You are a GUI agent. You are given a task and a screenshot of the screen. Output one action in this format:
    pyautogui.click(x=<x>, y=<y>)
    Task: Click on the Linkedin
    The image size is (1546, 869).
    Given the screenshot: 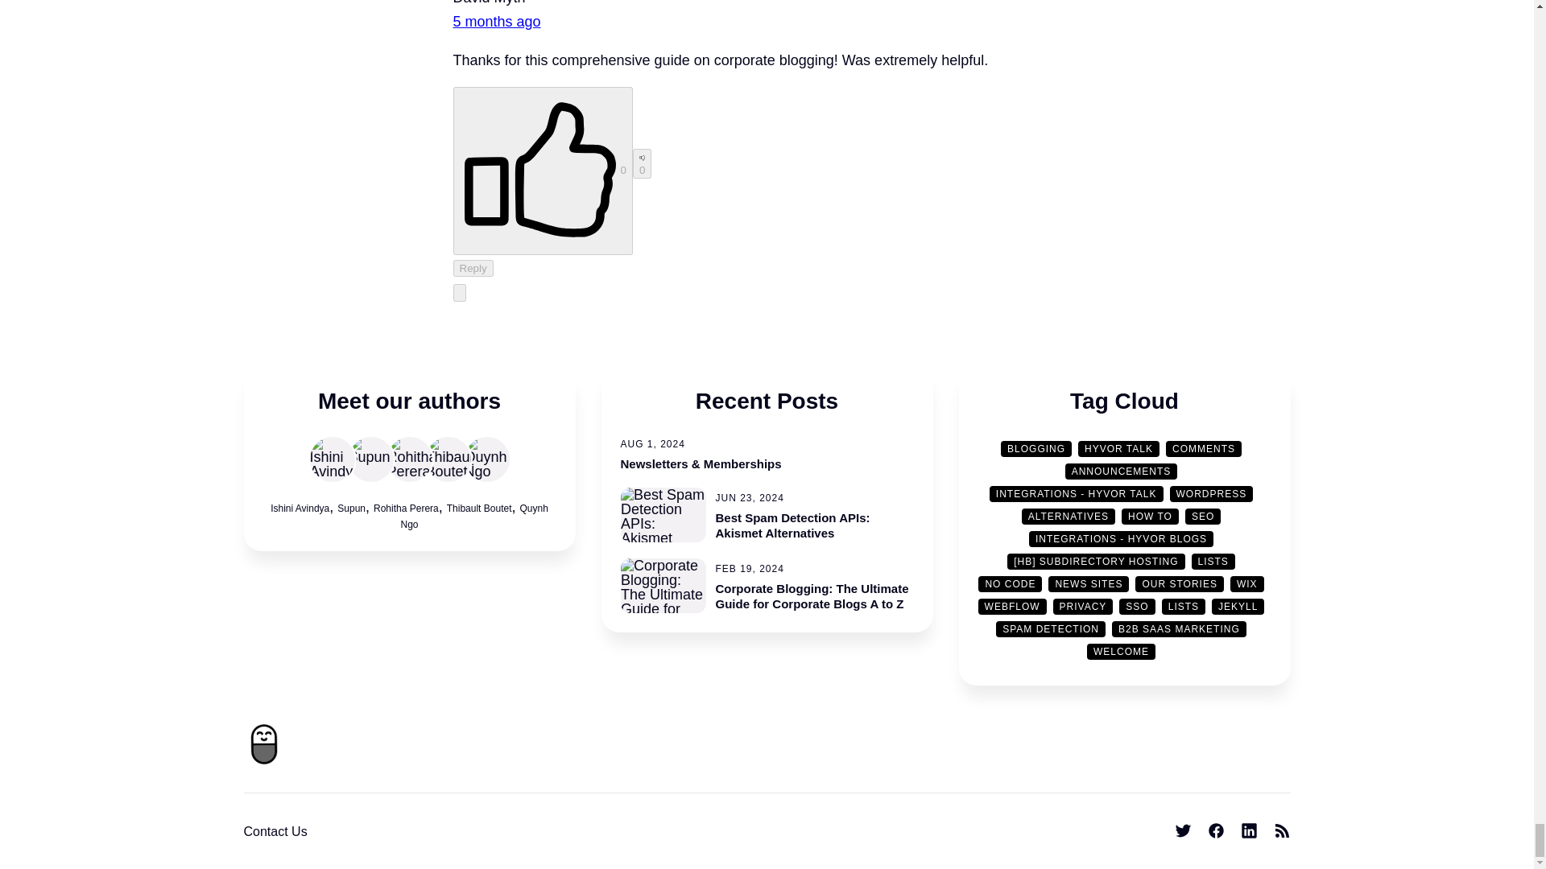 What is the action you would take?
    pyautogui.click(x=1248, y=830)
    